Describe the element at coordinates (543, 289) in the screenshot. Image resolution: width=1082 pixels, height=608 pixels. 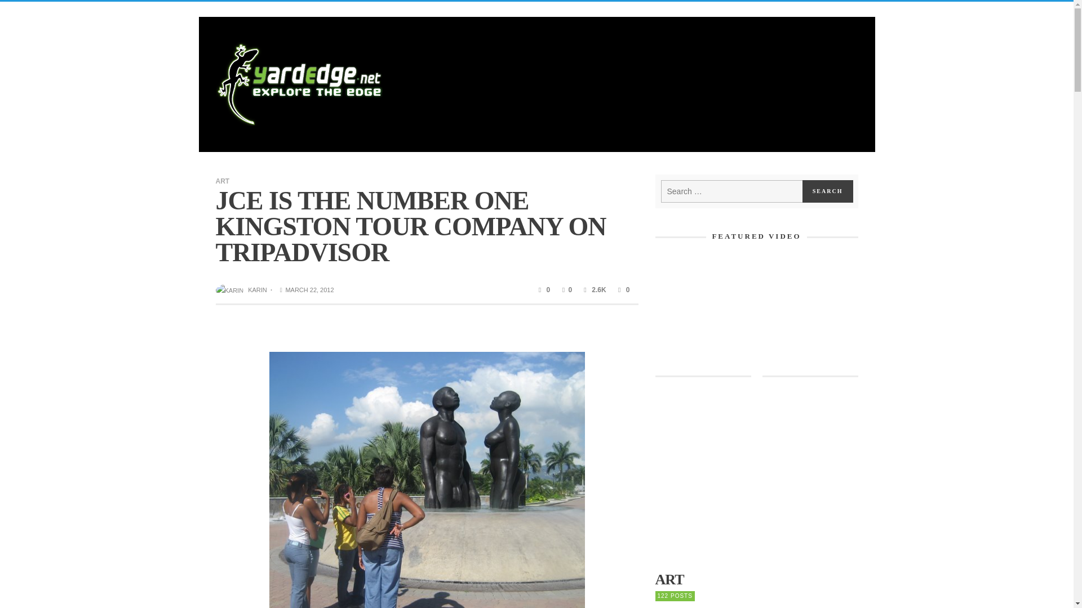
I see `0` at that location.